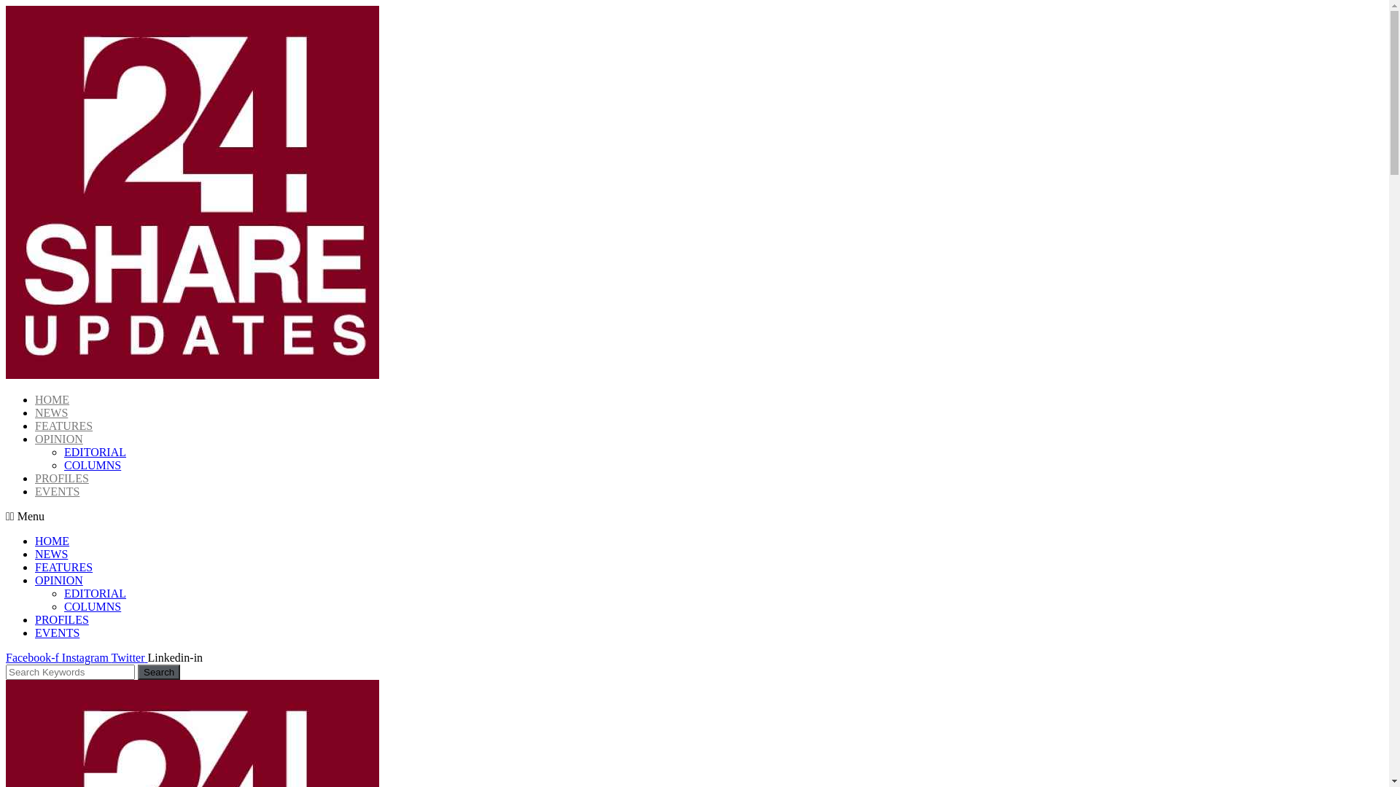 This screenshot has width=1400, height=787. I want to click on COLUMNS, so click(93, 465).